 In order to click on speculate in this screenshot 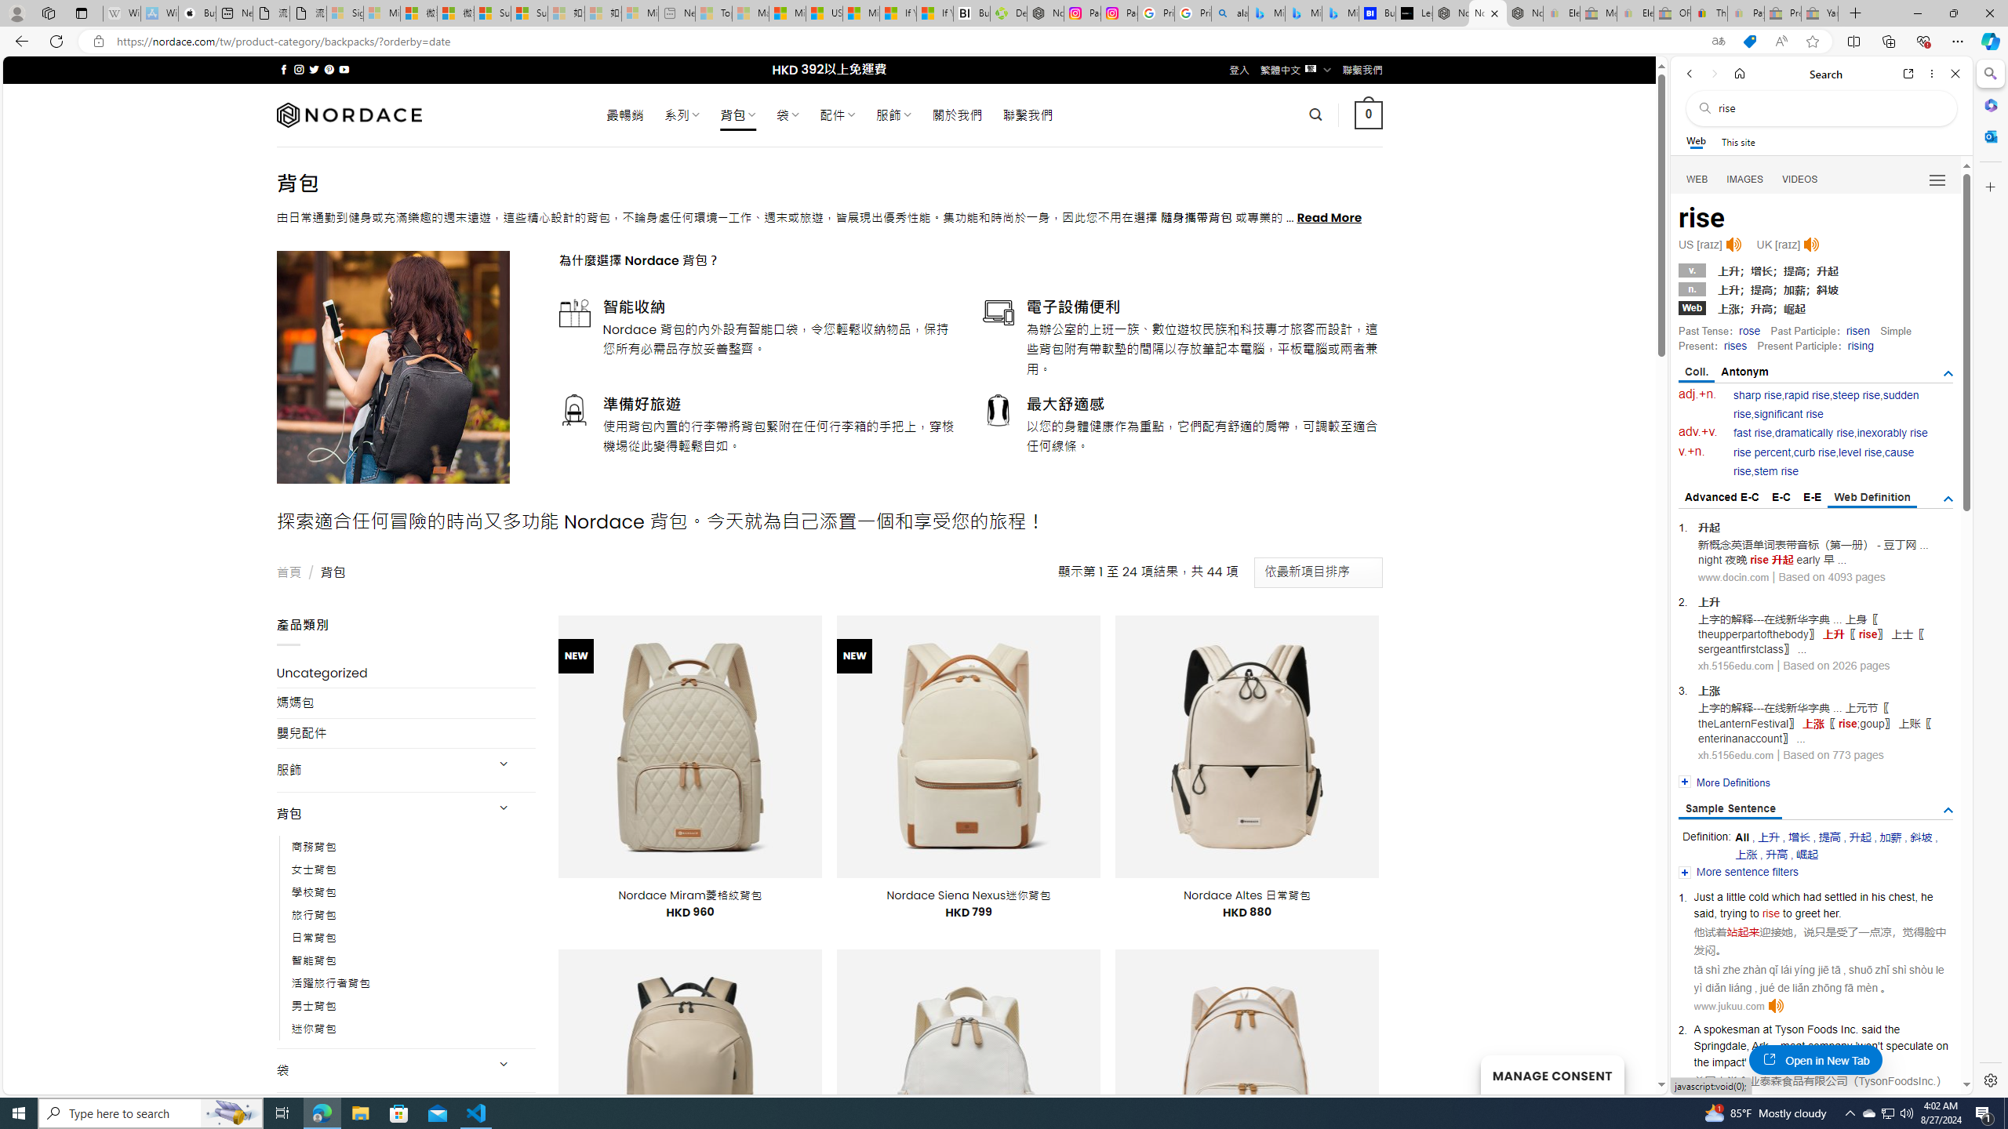, I will do `click(1909, 1046)`.